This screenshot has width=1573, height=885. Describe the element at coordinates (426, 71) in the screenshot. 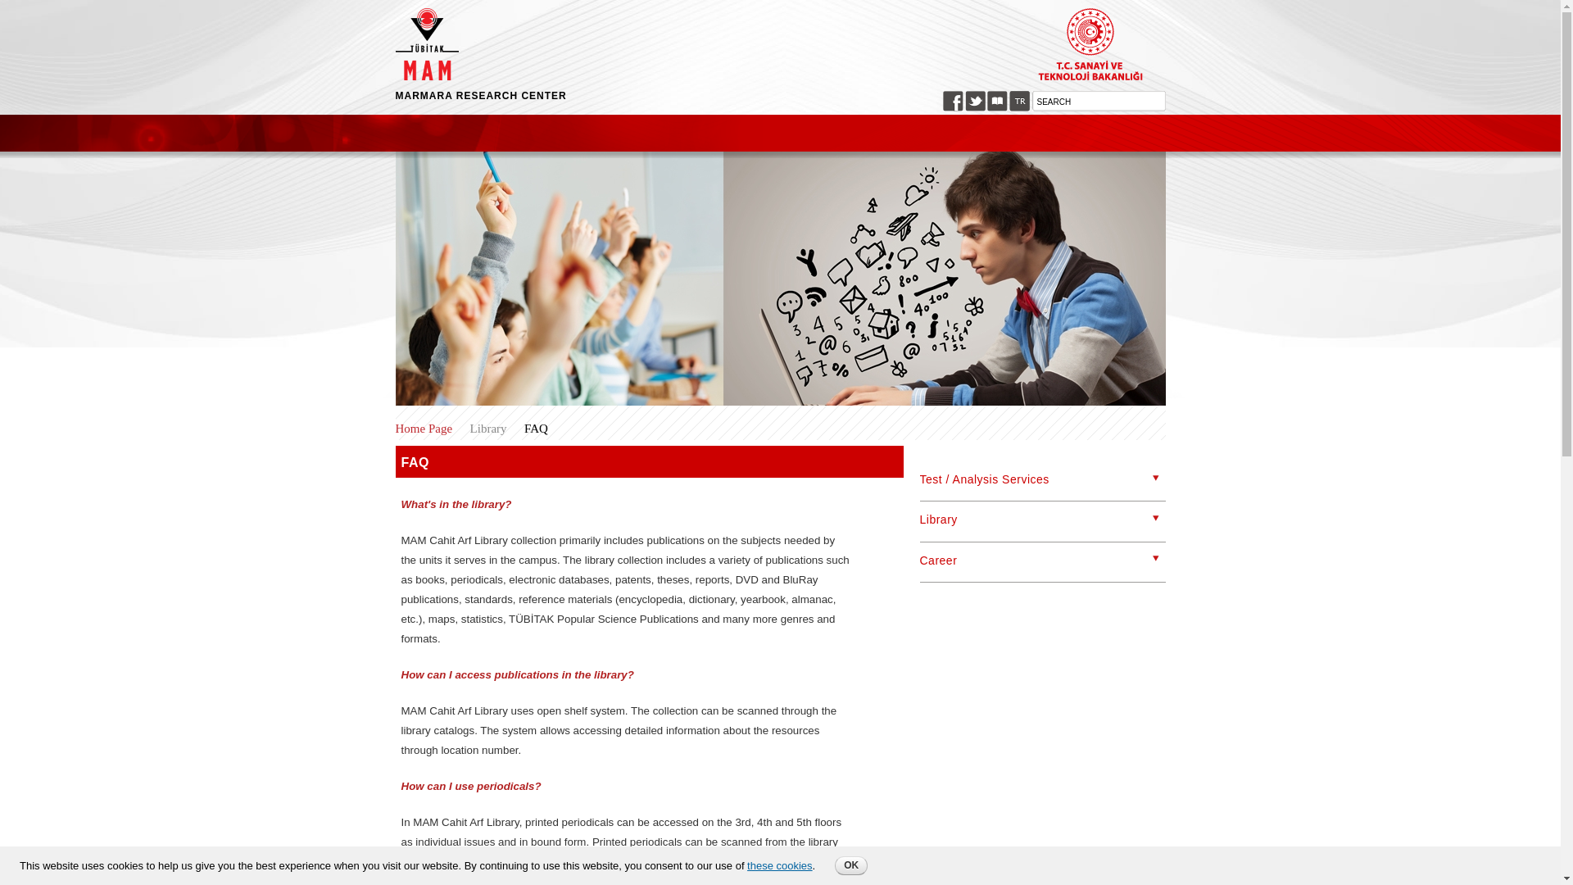

I see `MARMARA RESEARCH CENTER` at that location.